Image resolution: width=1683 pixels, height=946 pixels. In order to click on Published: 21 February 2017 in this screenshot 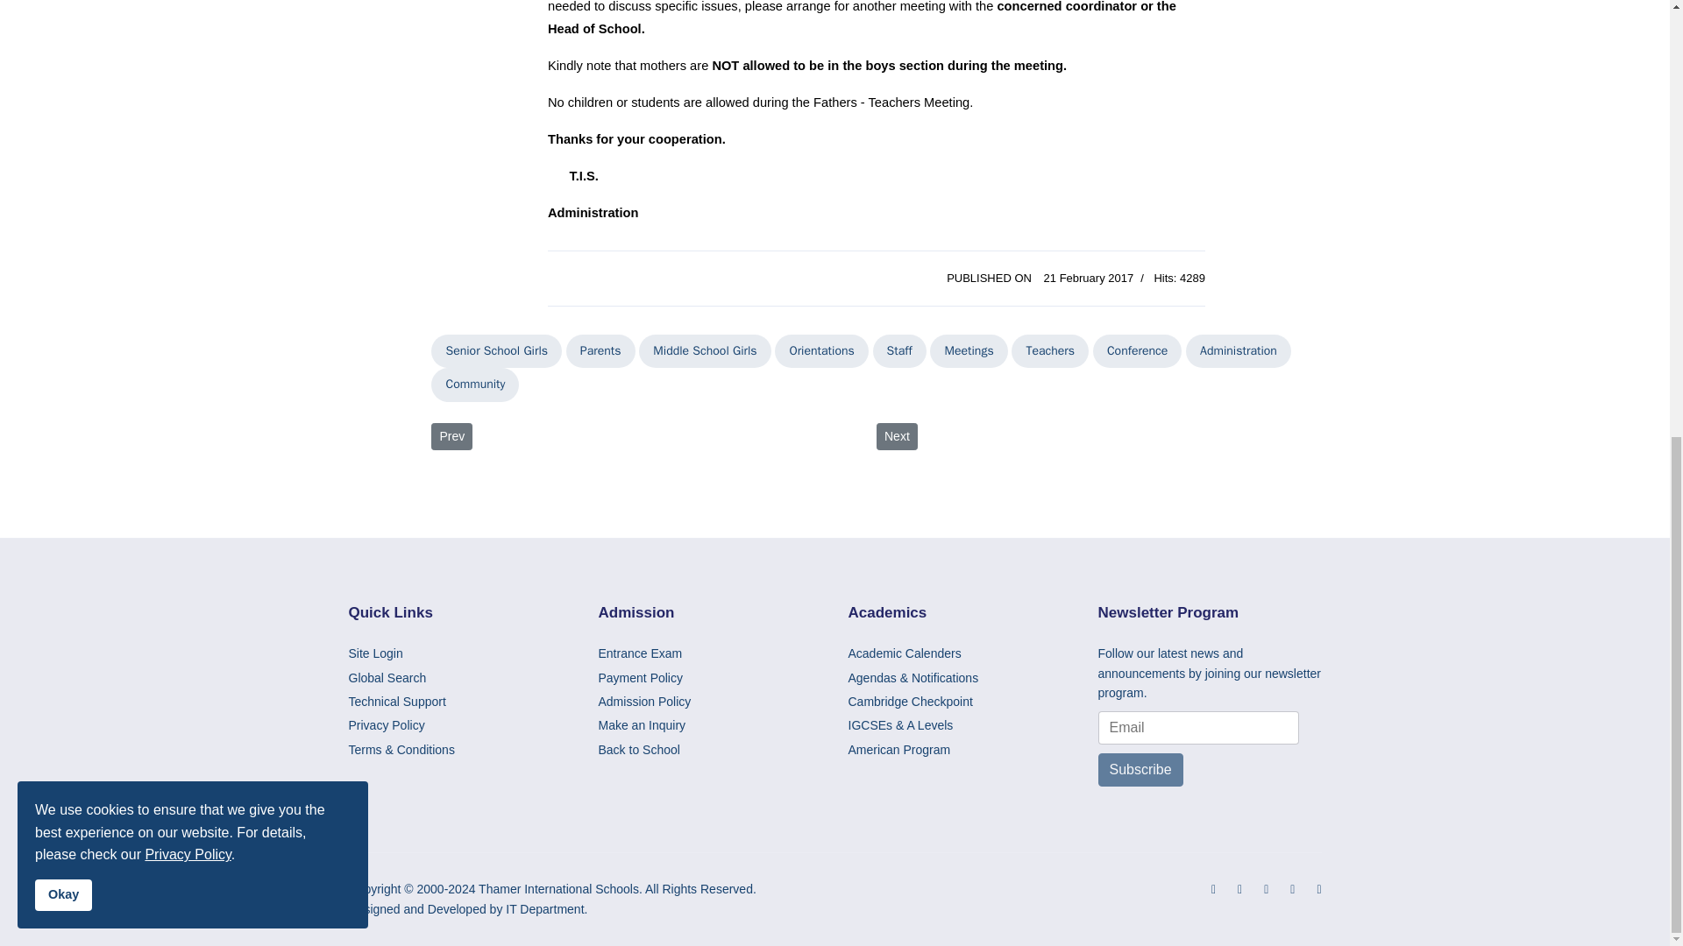, I will do `click(1040, 278)`.